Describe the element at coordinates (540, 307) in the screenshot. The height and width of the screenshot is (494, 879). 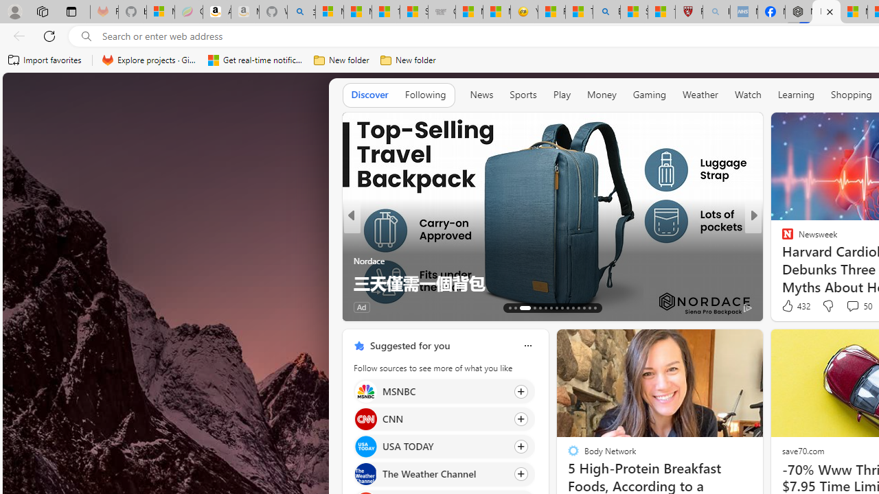
I see `AutomationID: tab-70` at that location.